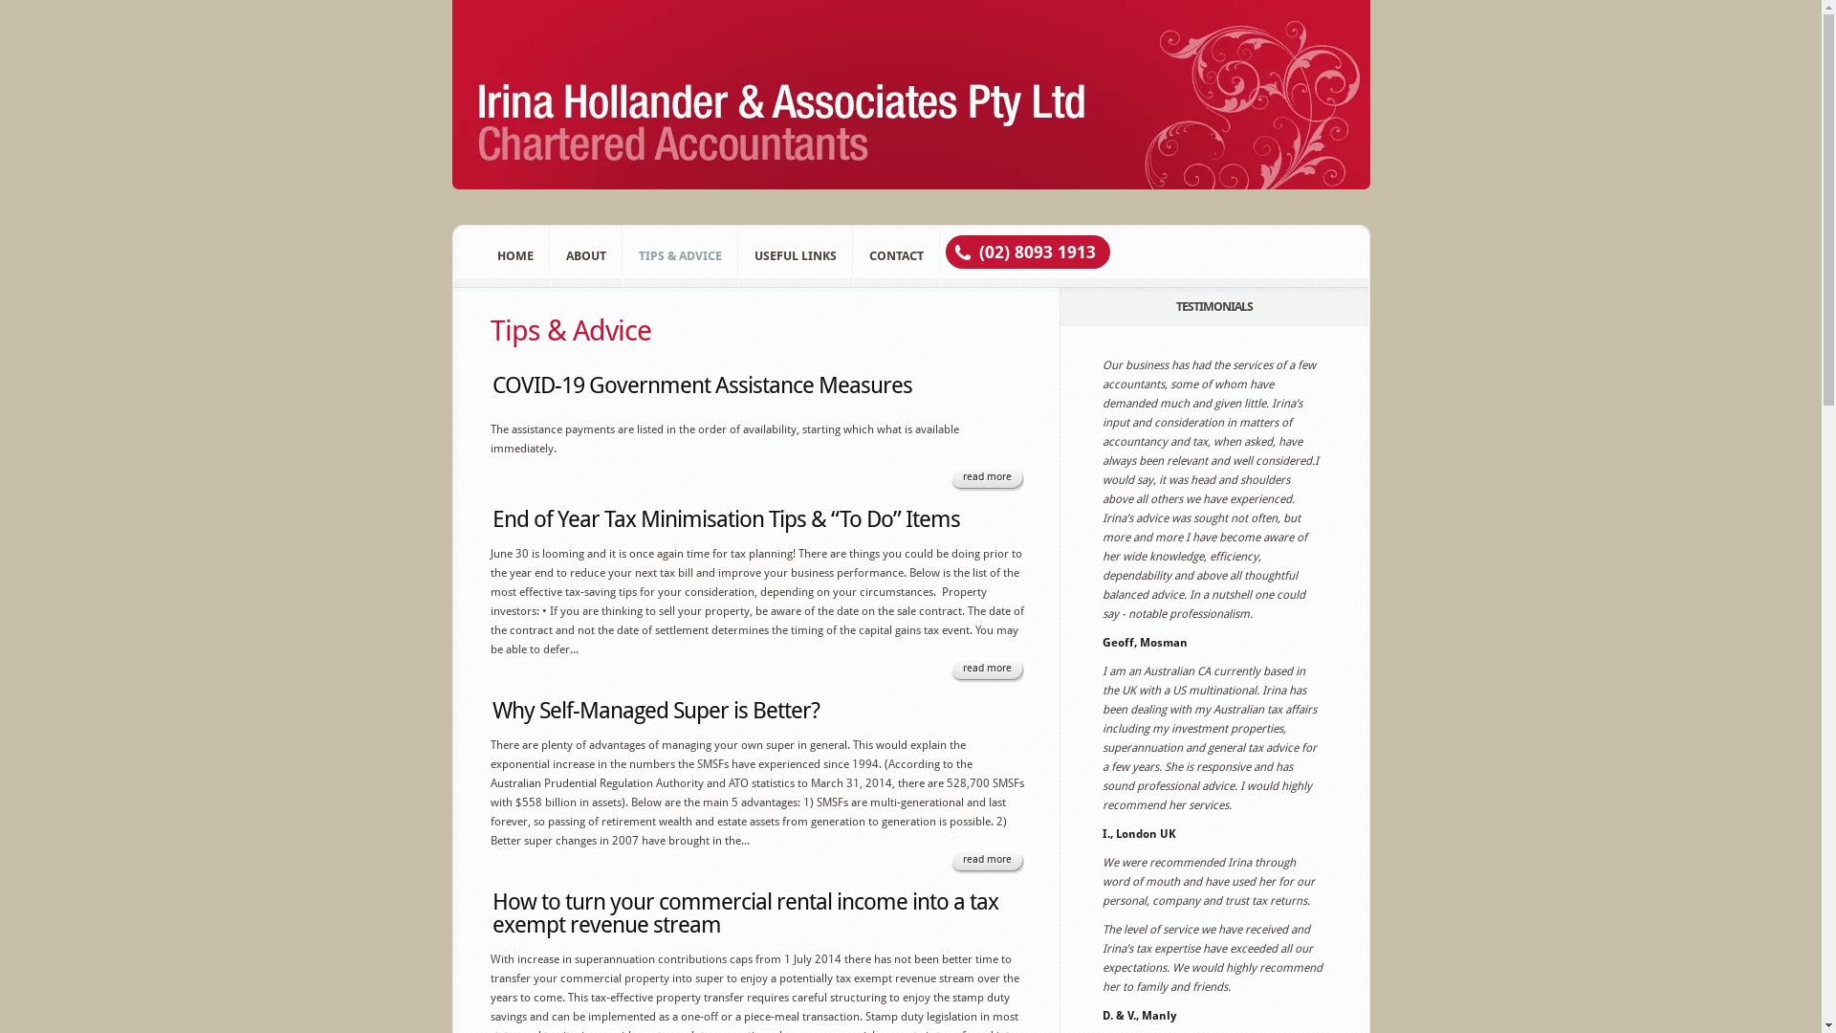 Image resolution: width=1836 pixels, height=1033 pixels. I want to click on CONTACT, so click(895, 256).